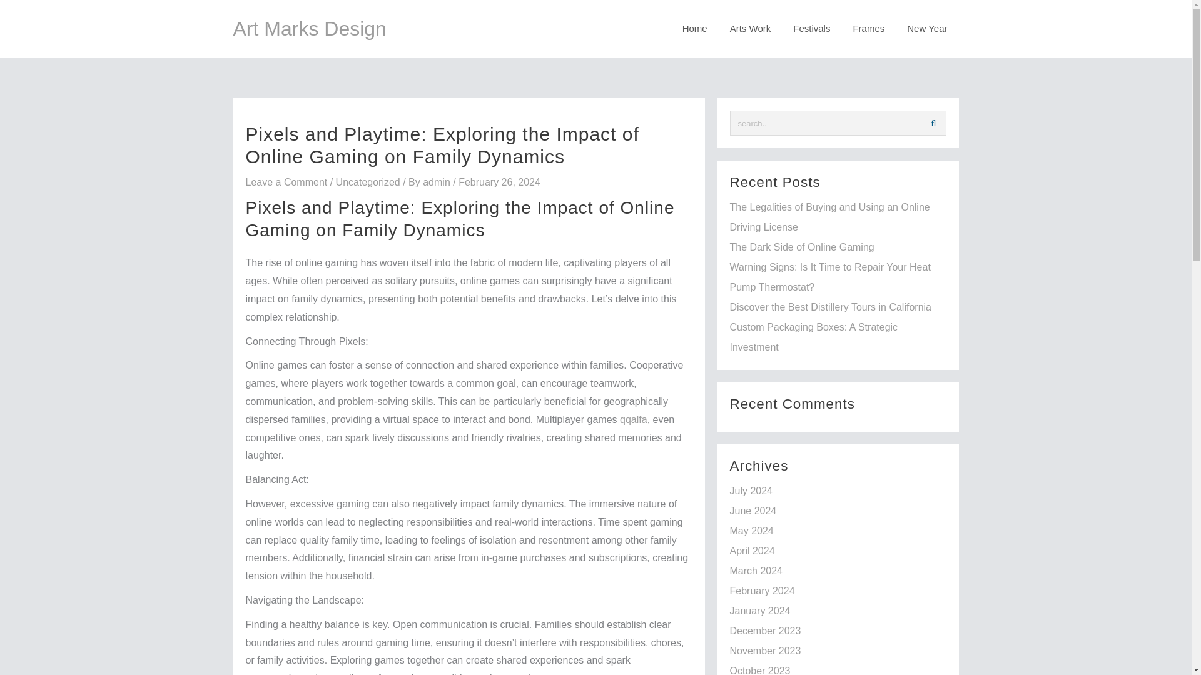 This screenshot has width=1201, height=675. Describe the element at coordinates (368, 182) in the screenshot. I see `Uncategorized` at that location.